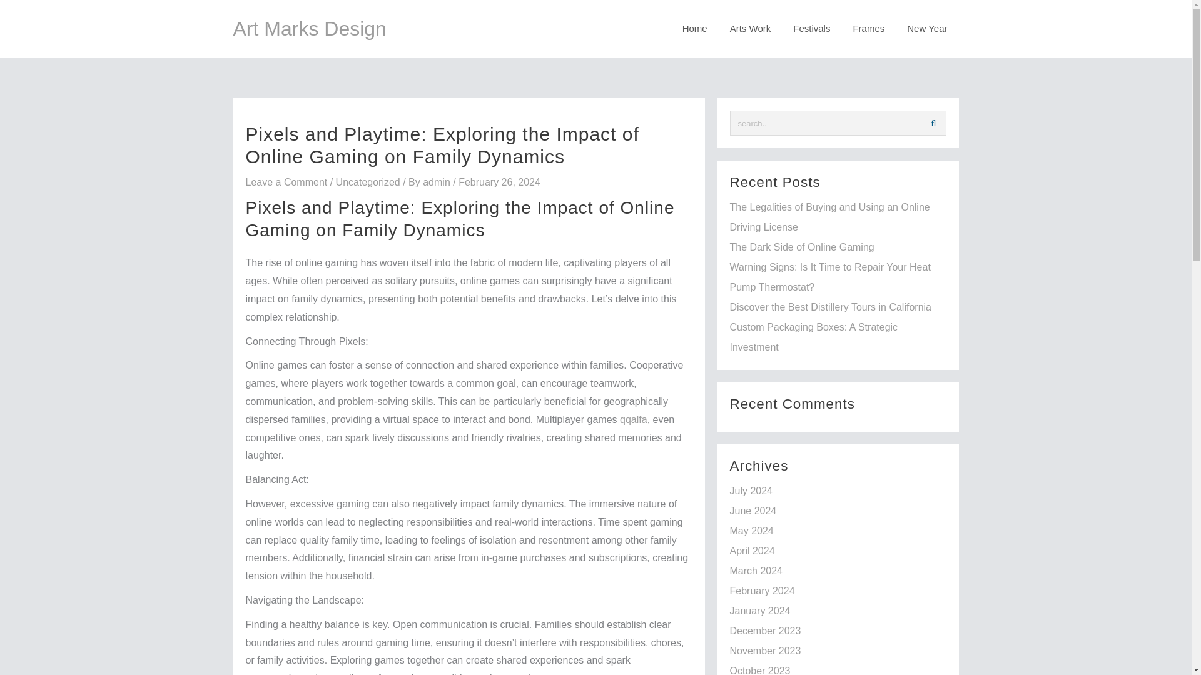 This screenshot has width=1201, height=675. Describe the element at coordinates (368, 182) in the screenshot. I see `Uncategorized` at that location.